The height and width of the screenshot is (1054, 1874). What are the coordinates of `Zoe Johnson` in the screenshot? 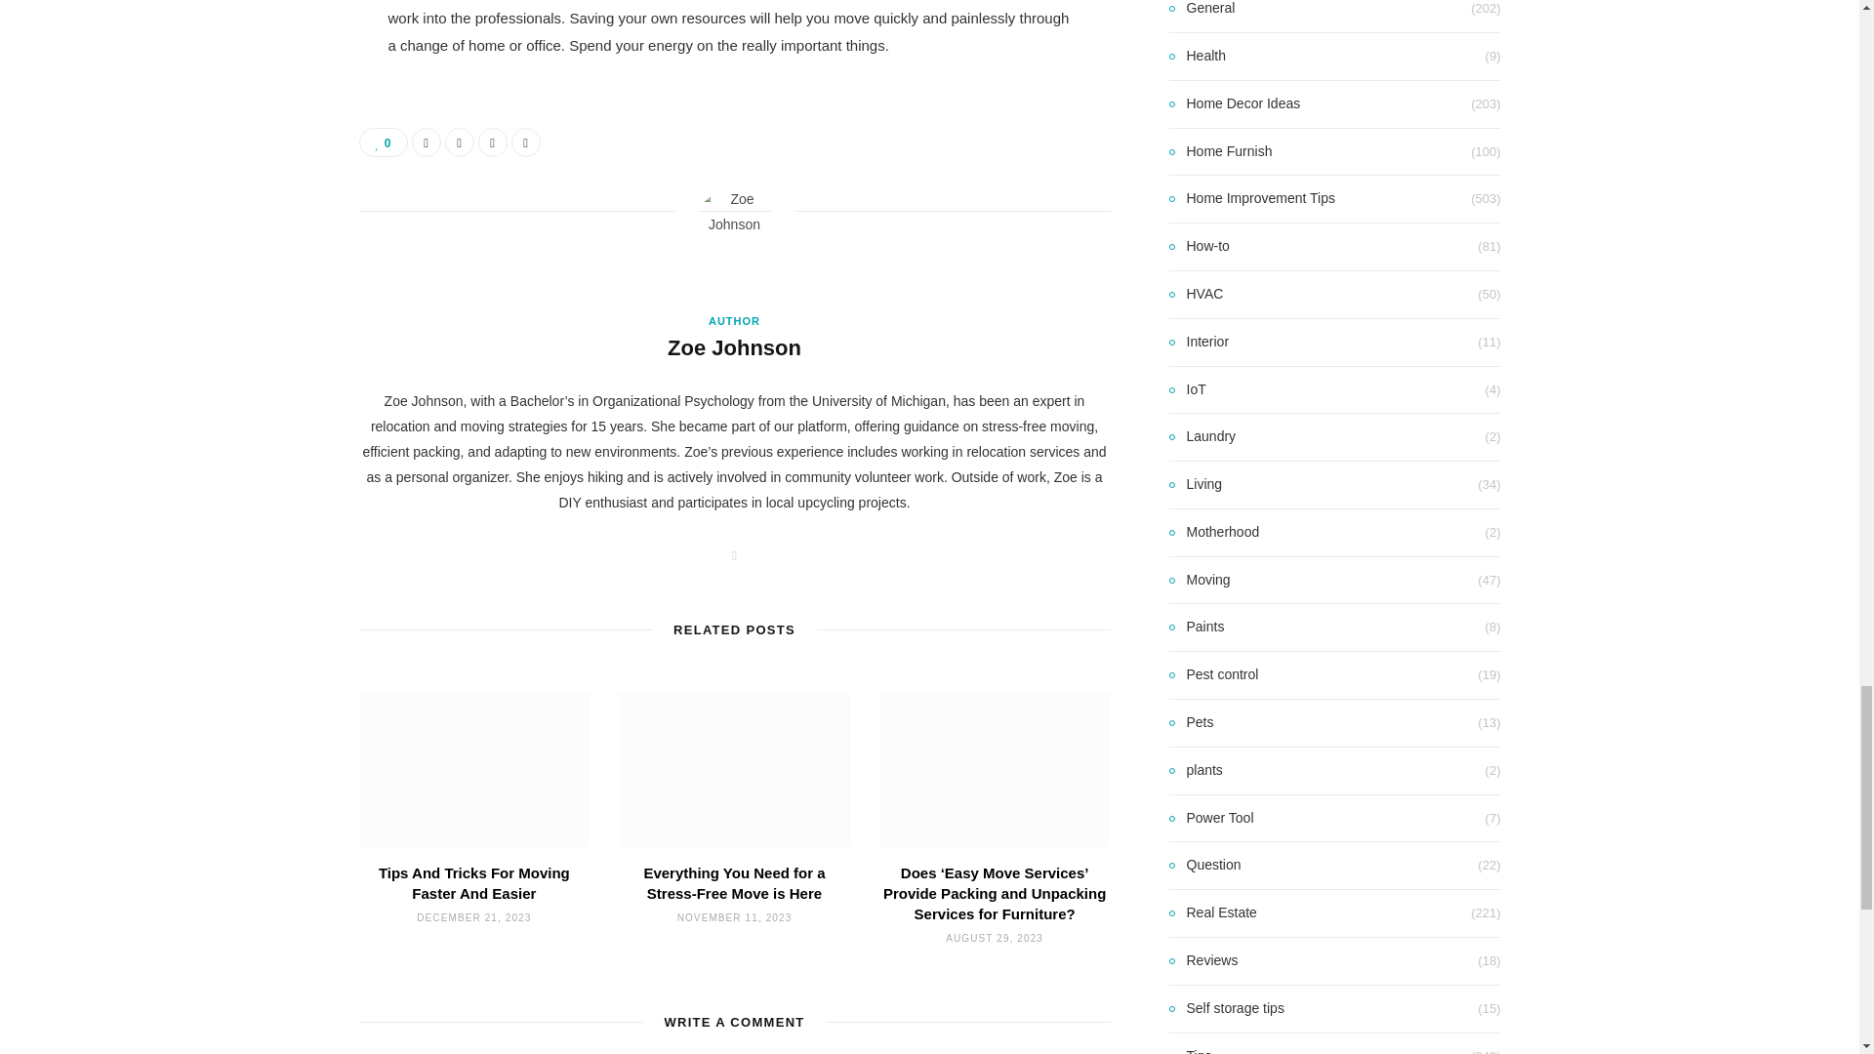 It's located at (734, 348).